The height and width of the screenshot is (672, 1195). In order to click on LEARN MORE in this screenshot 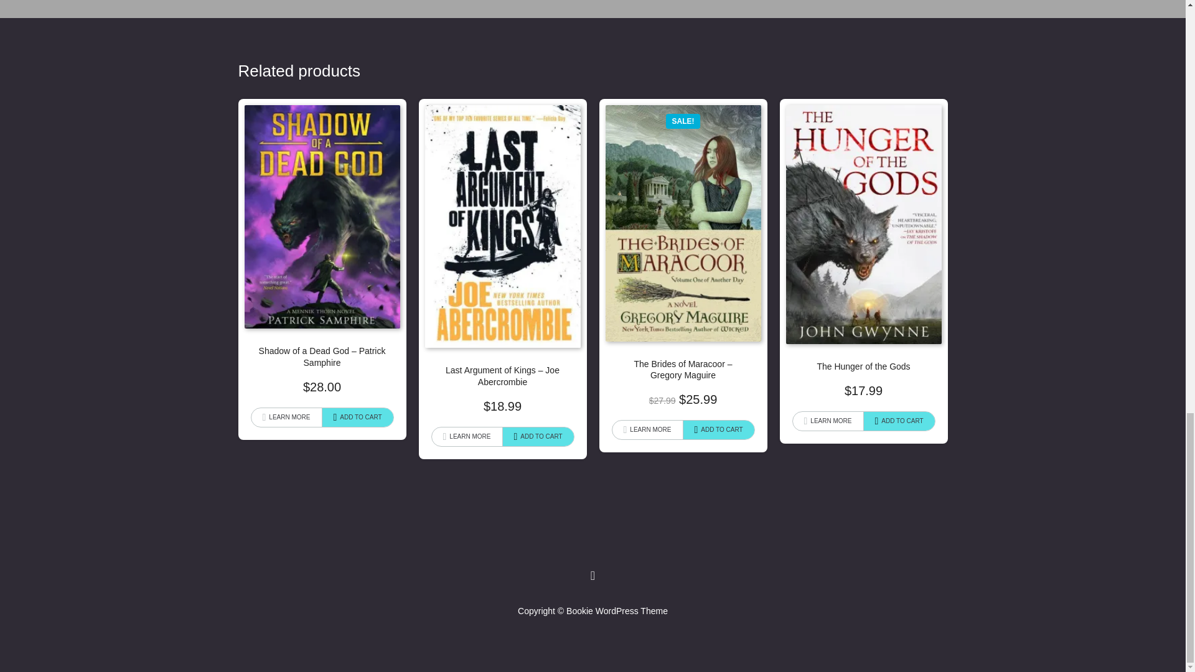, I will do `click(647, 430)`.